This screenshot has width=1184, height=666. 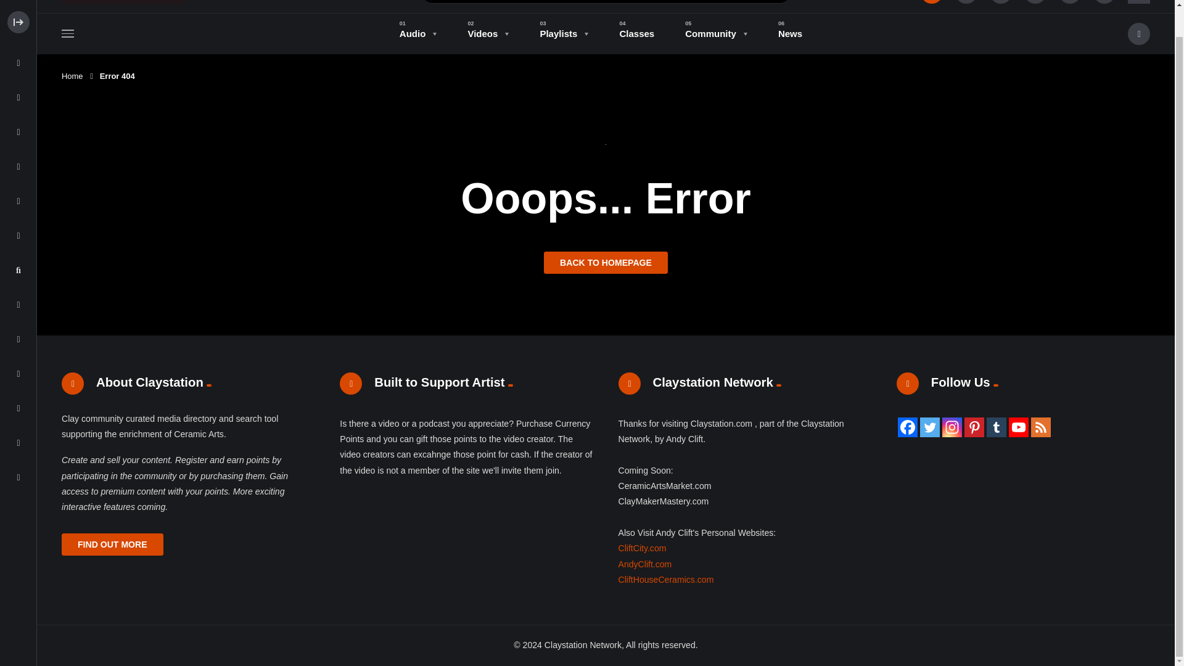 What do you see at coordinates (974, 427) in the screenshot?
I see `Pinterest` at bounding box center [974, 427].